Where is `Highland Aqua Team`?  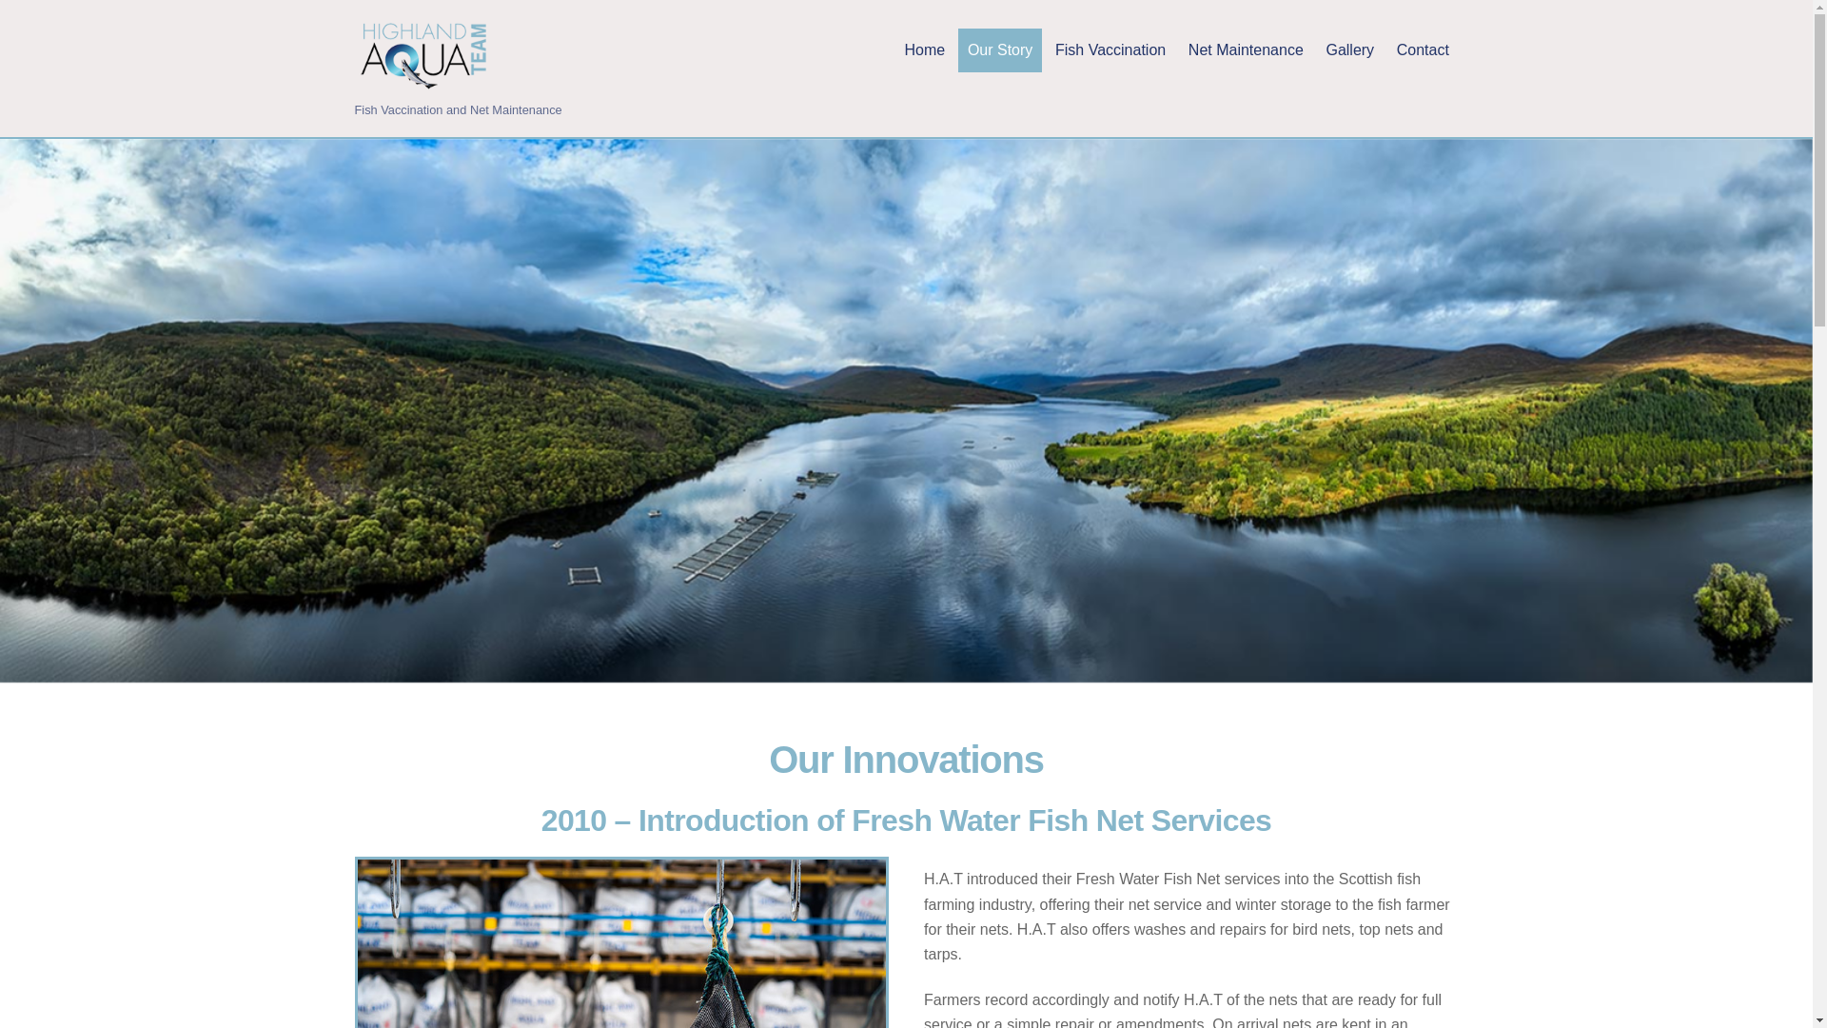
Highland Aqua Team is located at coordinates (425, 82).